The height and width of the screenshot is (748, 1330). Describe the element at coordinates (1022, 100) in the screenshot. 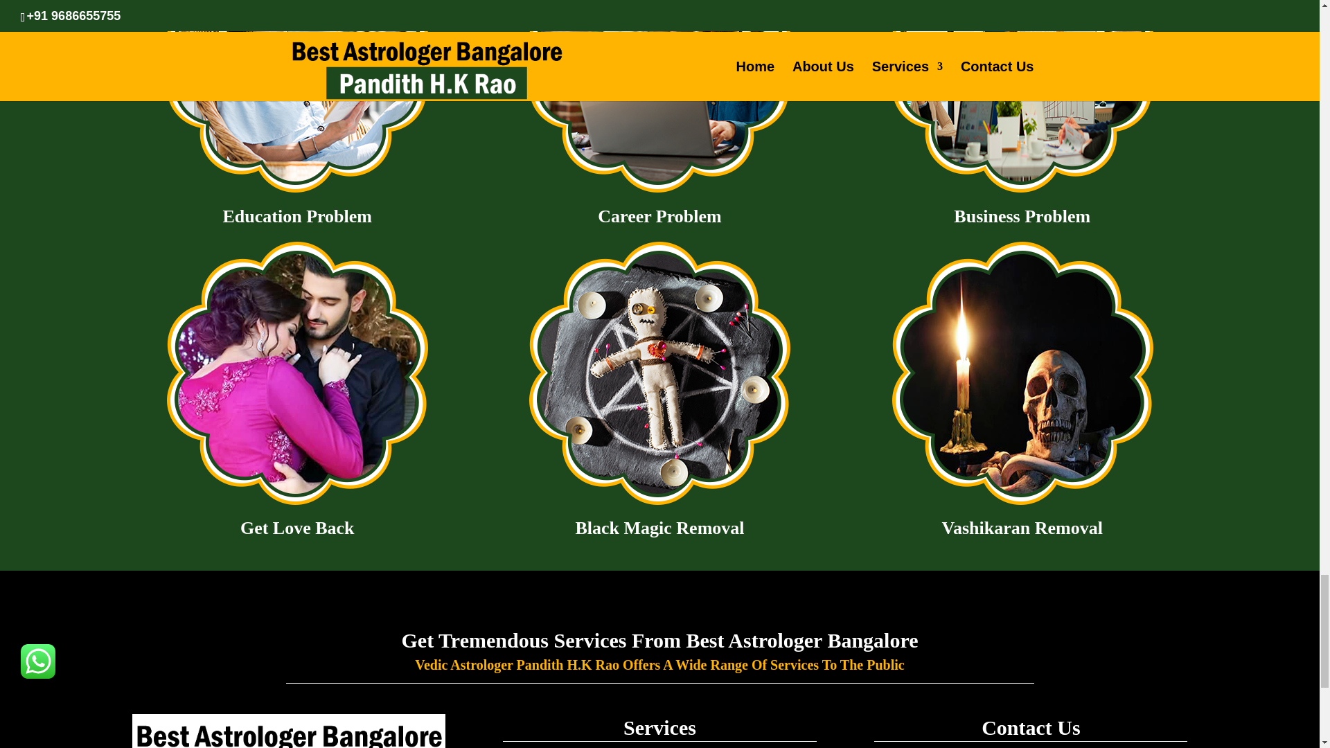

I see `Business Problem` at that location.